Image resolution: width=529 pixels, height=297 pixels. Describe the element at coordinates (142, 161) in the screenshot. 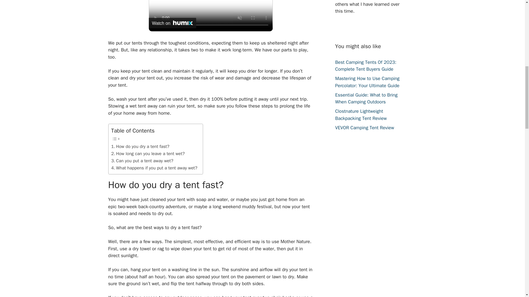

I see `Can you put a tent away wet?` at that location.